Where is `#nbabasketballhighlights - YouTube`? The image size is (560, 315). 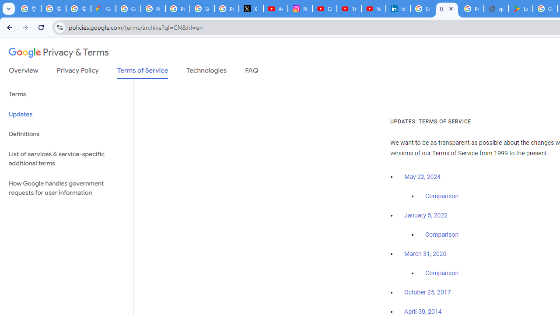
#nbabasketballhighlights - YouTube is located at coordinates (275, 9).